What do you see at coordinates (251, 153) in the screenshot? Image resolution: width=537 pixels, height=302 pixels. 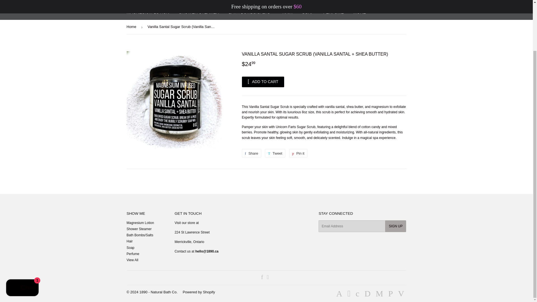 I see `Tweet on Twitter` at bounding box center [251, 153].